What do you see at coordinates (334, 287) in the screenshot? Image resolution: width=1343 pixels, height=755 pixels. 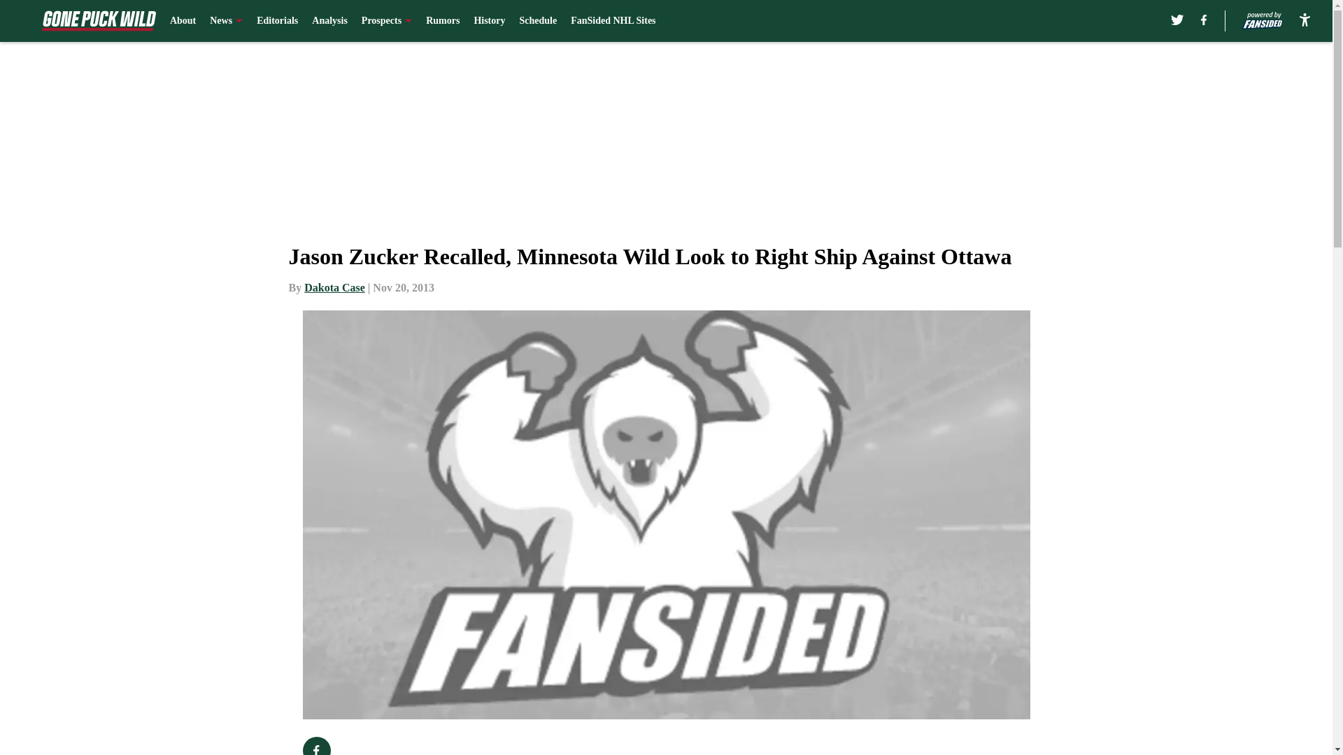 I see `Dakota Case` at bounding box center [334, 287].